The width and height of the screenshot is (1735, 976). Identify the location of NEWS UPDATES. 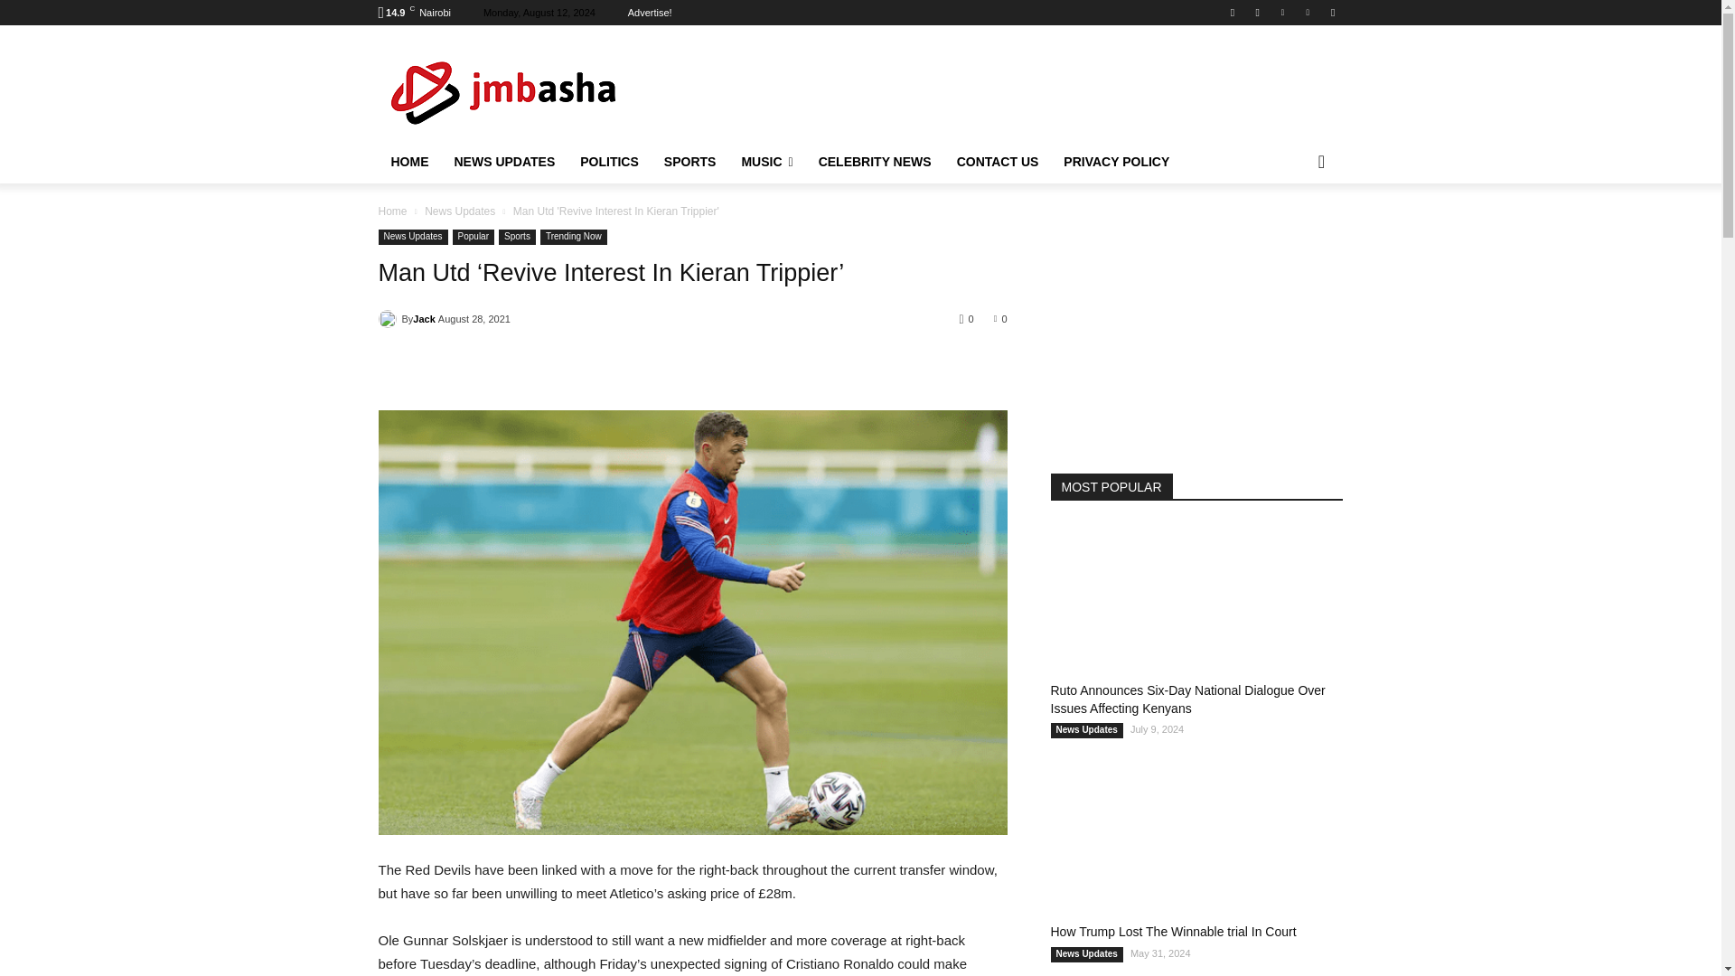
(503, 162).